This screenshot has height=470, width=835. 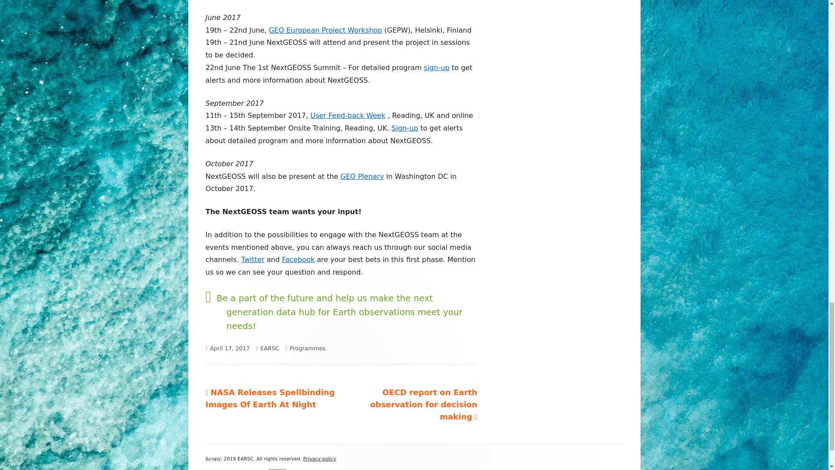 What do you see at coordinates (404, 128) in the screenshot?
I see `Sign-up` at bounding box center [404, 128].